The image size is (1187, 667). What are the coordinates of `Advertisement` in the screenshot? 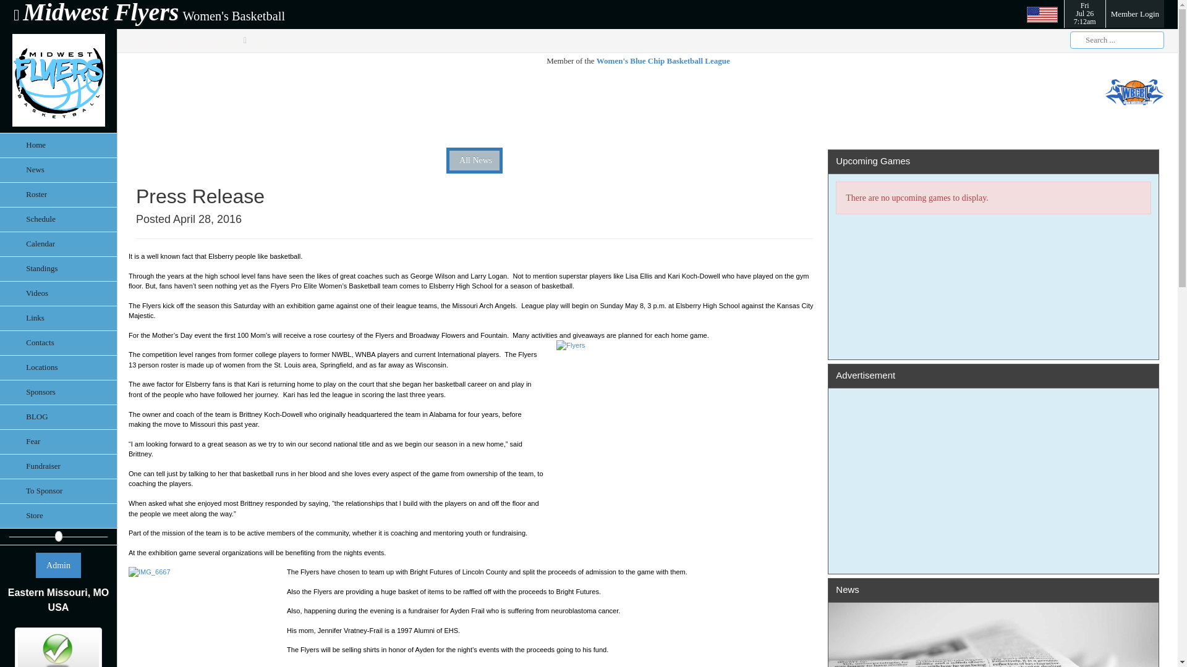 It's located at (615, 104).